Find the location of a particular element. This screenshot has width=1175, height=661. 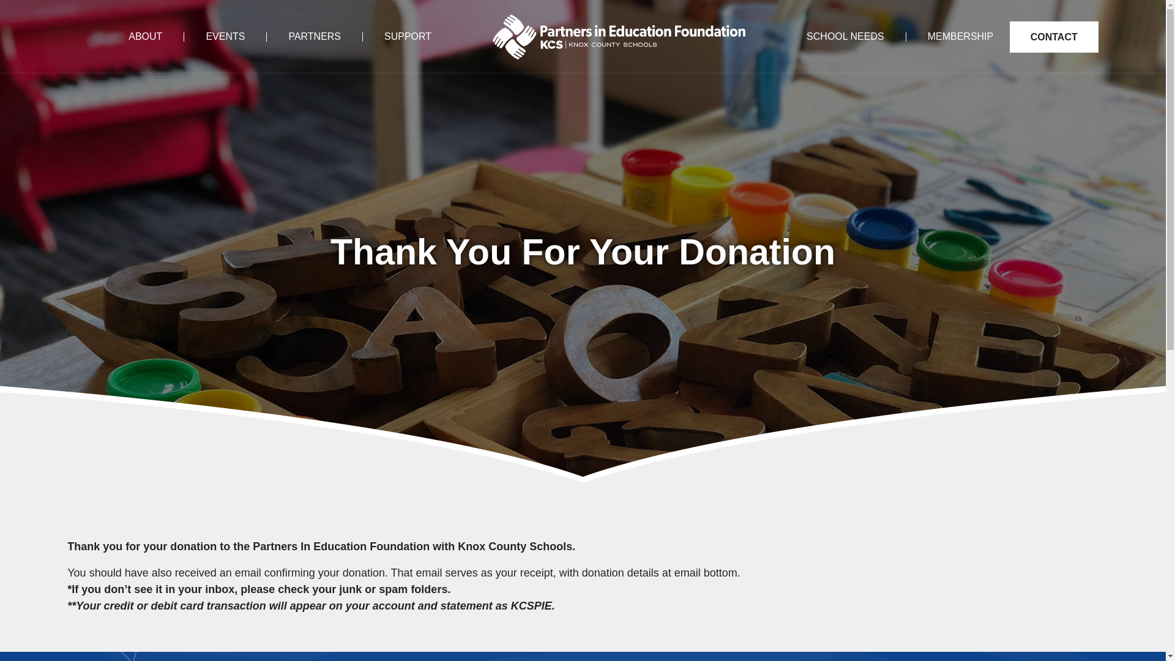

Support is located at coordinates (397, 36).